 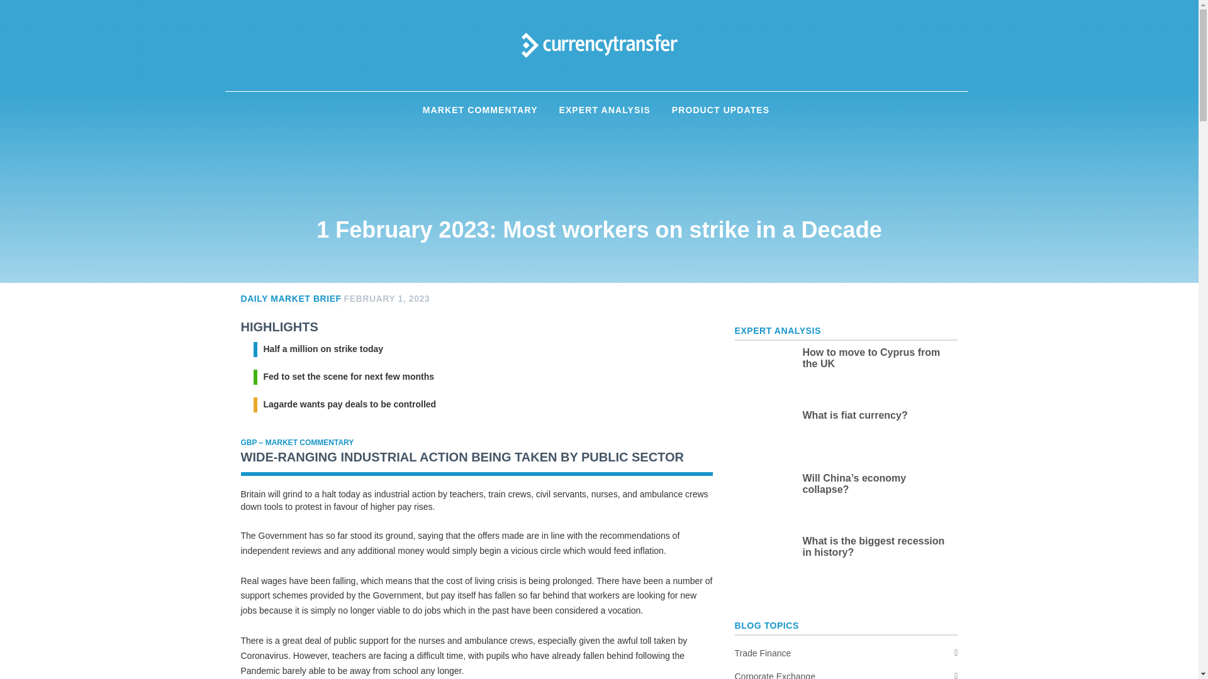 What do you see at coordinates (479, 111) in the screenshot?
I see `MARKET COMMENTARY` at bounding box center [479, 111].